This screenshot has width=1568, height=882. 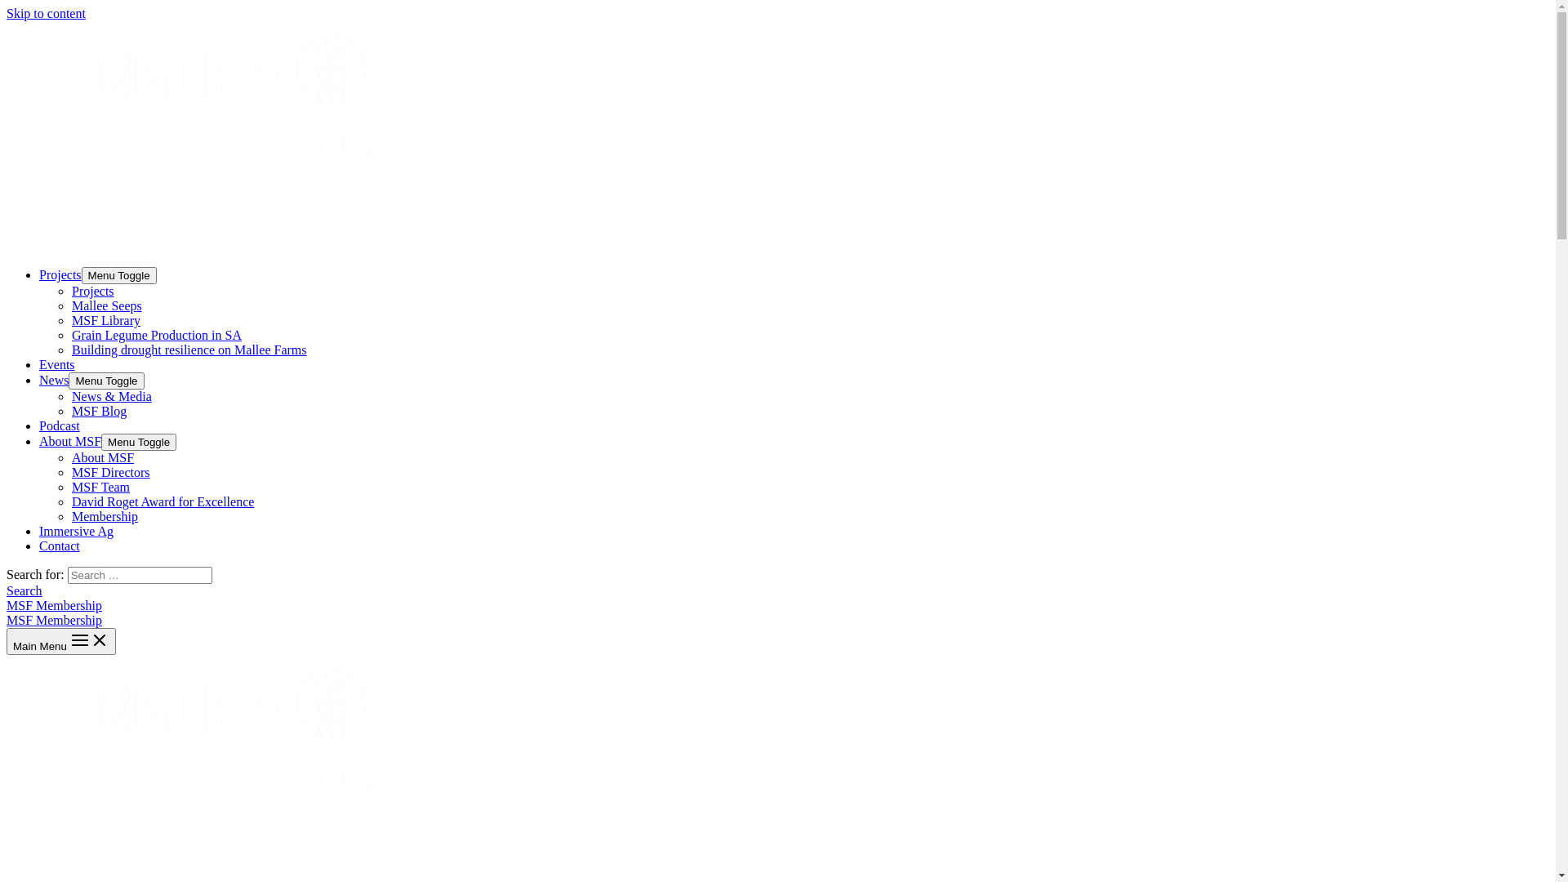 What do you see at coordinates (54, 621) in the screenshot?
I see `MSF Membership` at bounding box center [54, 621].